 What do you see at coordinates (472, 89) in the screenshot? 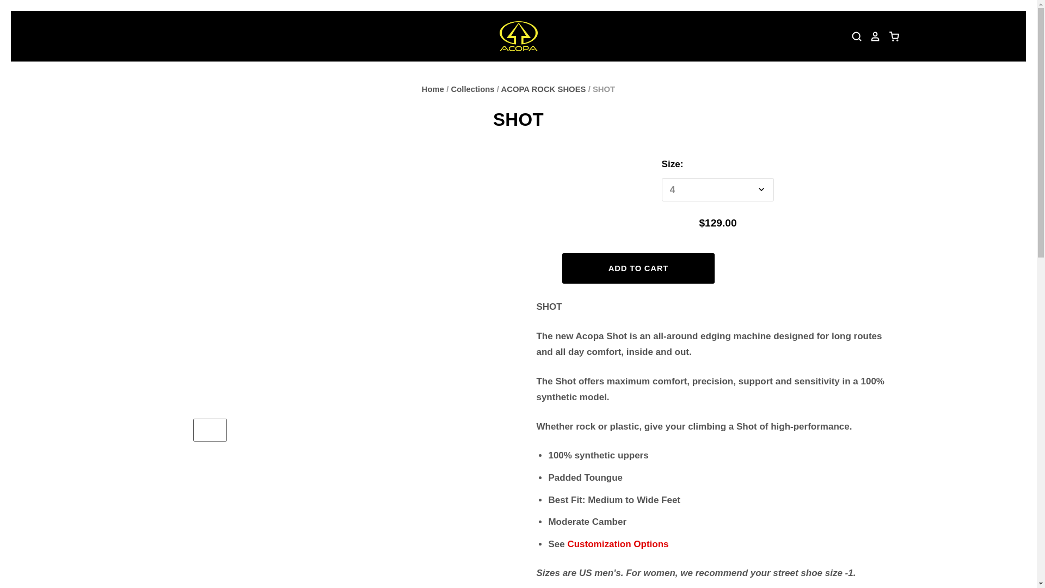
I see `Collections` at bounding box center [472, 89].